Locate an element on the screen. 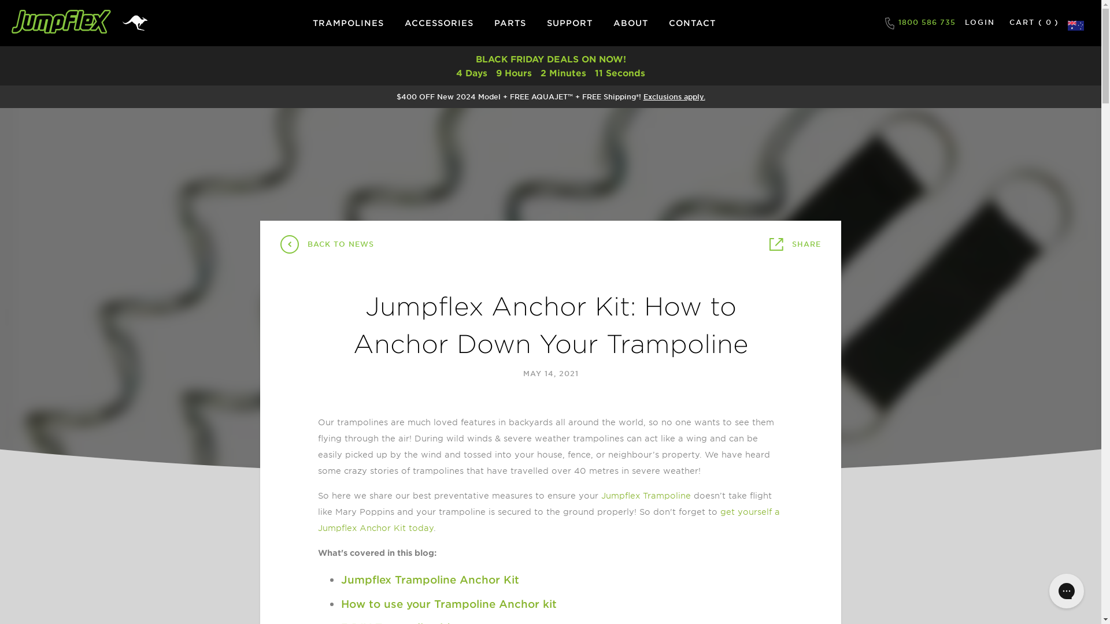 This screenshot has height=624, width=1110. CART (0) is located at coordinates (1034, 21).